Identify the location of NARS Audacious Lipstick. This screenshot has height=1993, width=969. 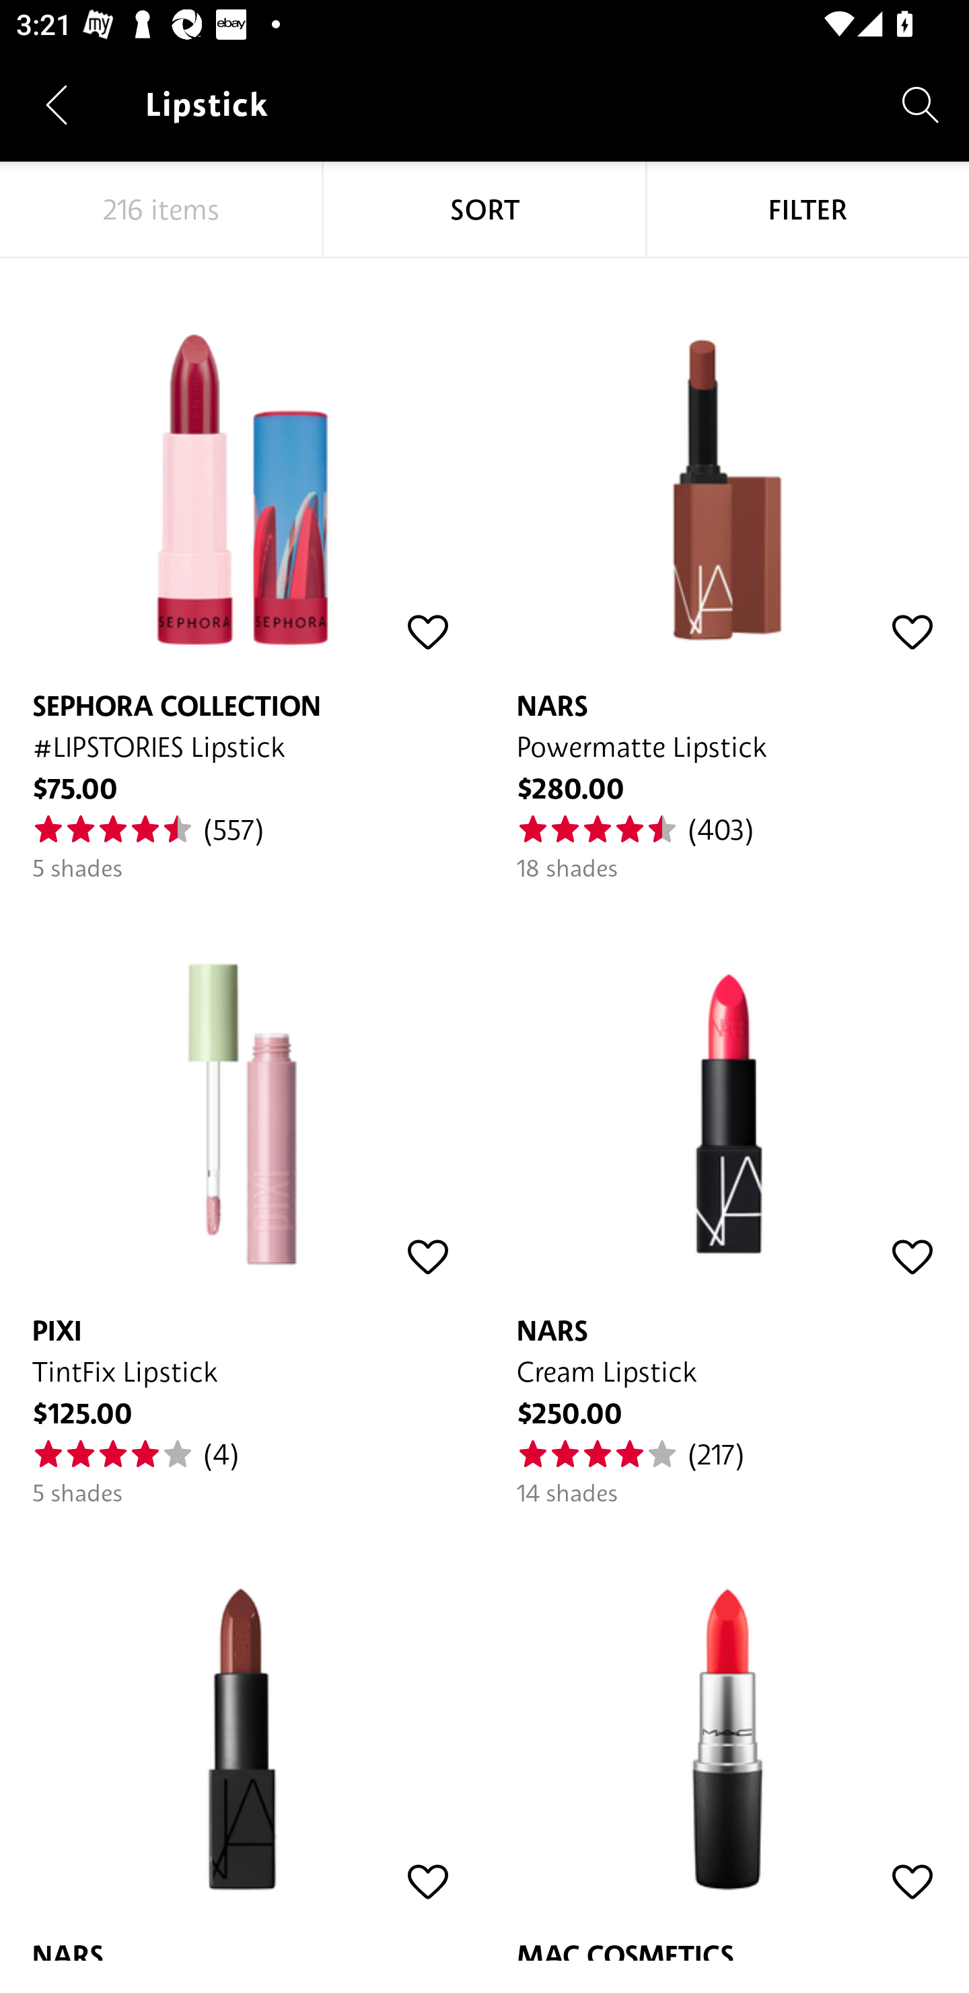
(242, 1734).